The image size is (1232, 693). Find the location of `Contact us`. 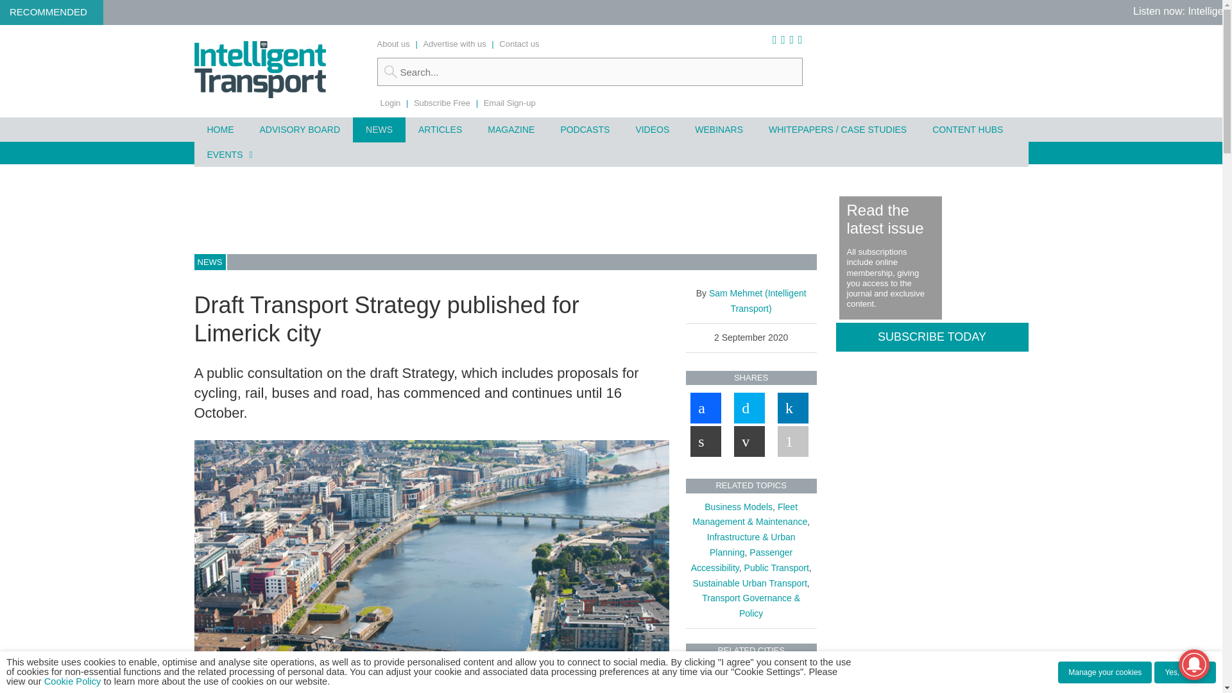

Contact us is located at coordinates (518, 44).